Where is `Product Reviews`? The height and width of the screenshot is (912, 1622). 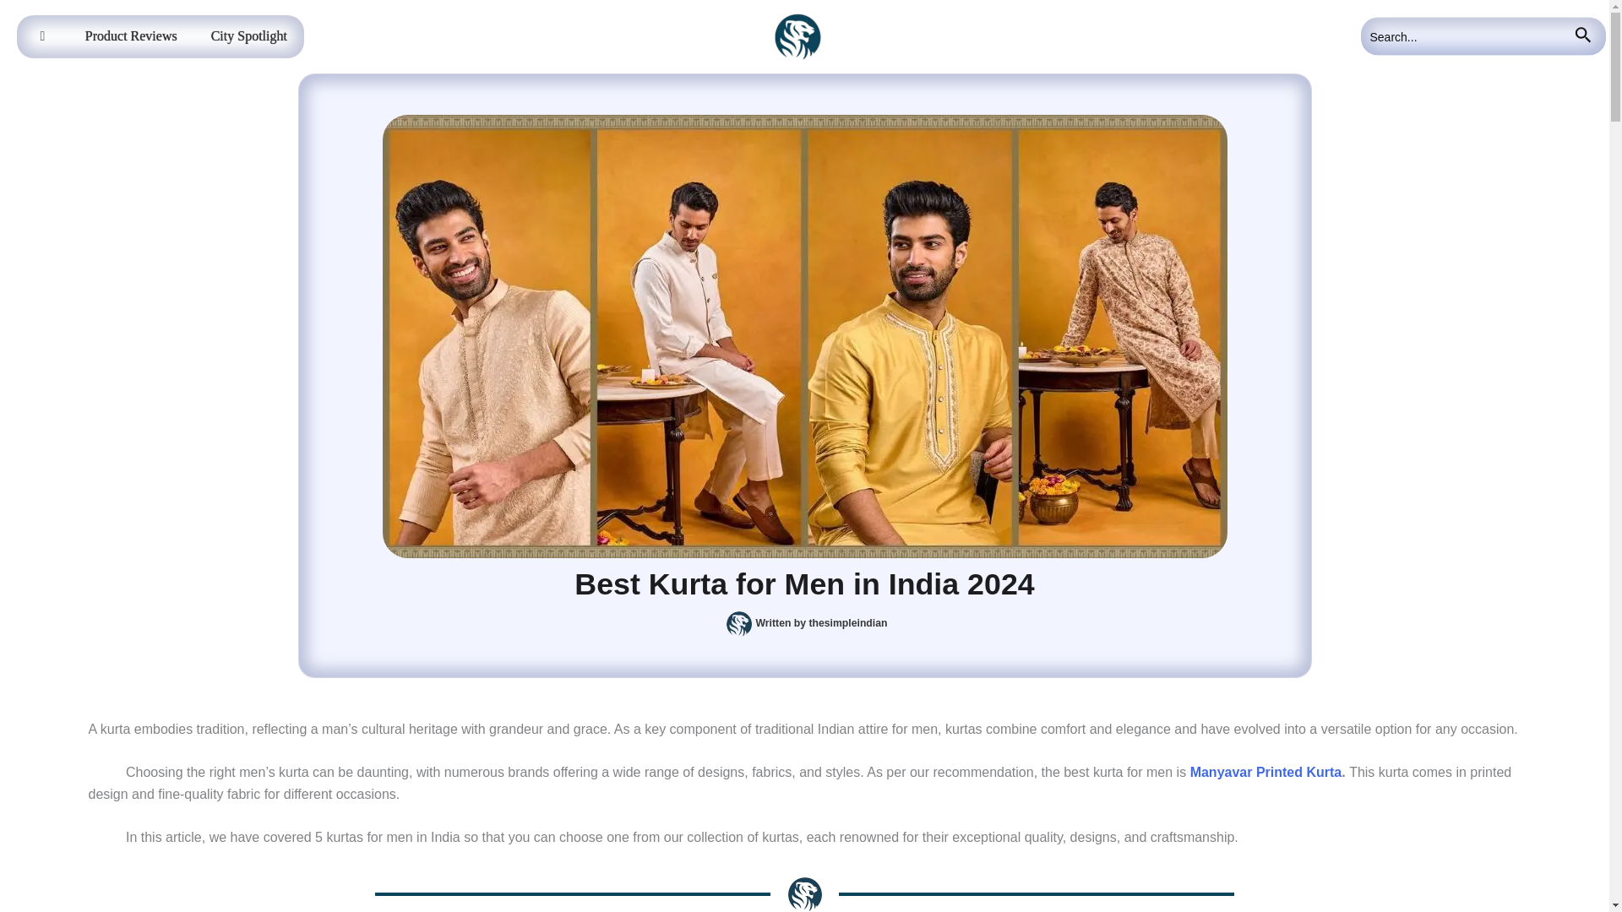 Product Reviews is located at coordinates (131, 37).